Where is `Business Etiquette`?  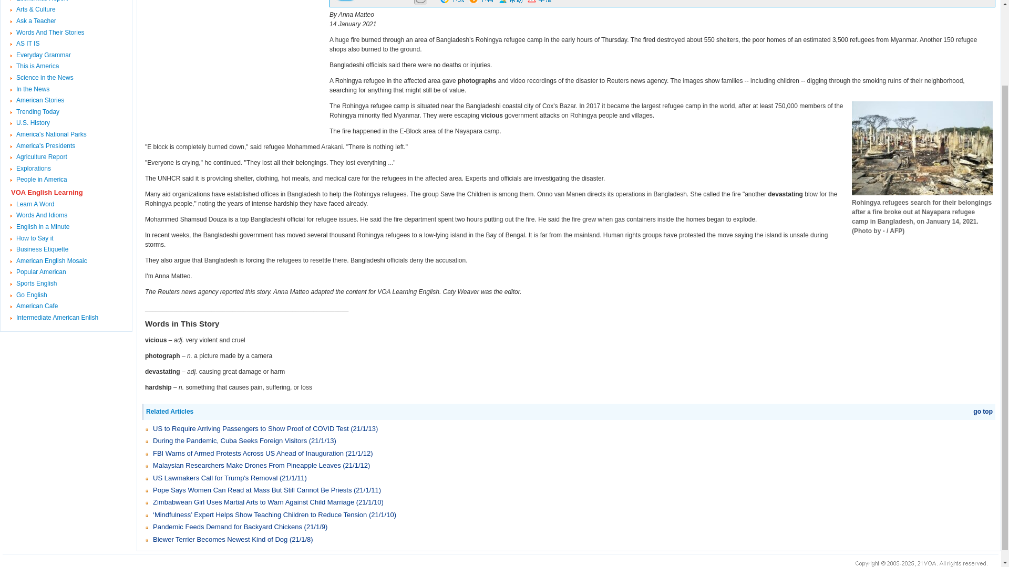
Business Etiquette is located at coordinates (42, 249).